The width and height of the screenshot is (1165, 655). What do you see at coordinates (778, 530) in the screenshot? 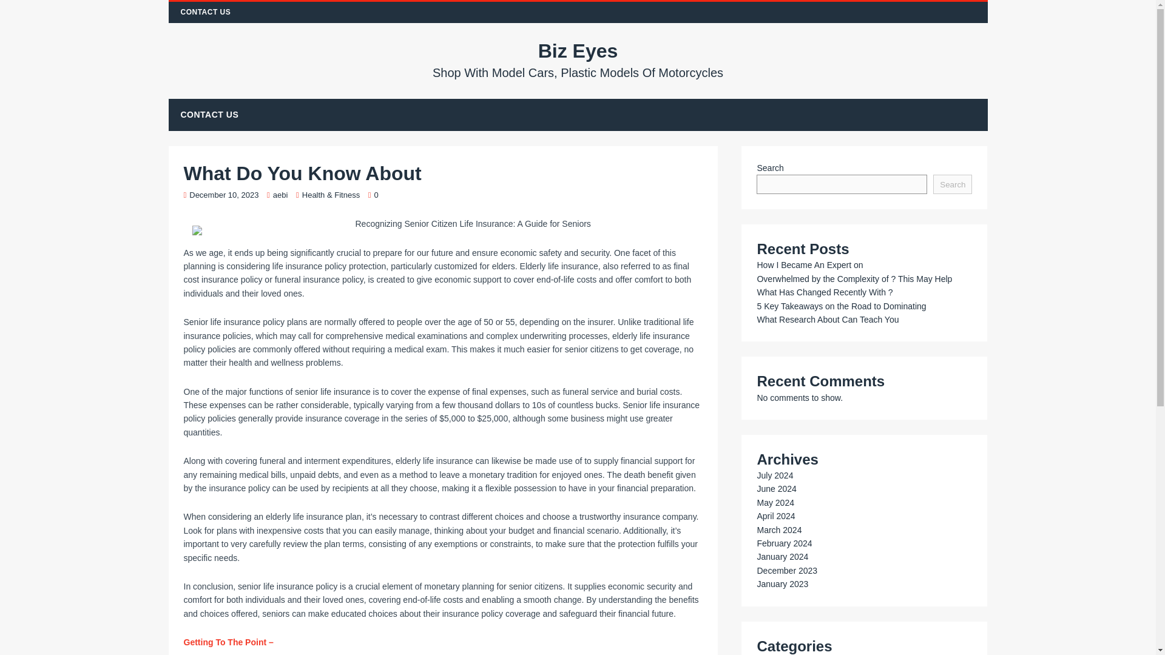
I see `March 2024` at bounding box center [778, 530].